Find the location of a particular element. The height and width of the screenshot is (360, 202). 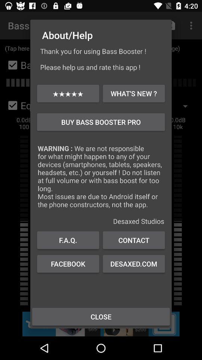

turn on the item above the facebook item is located at coordinates (134, 240).